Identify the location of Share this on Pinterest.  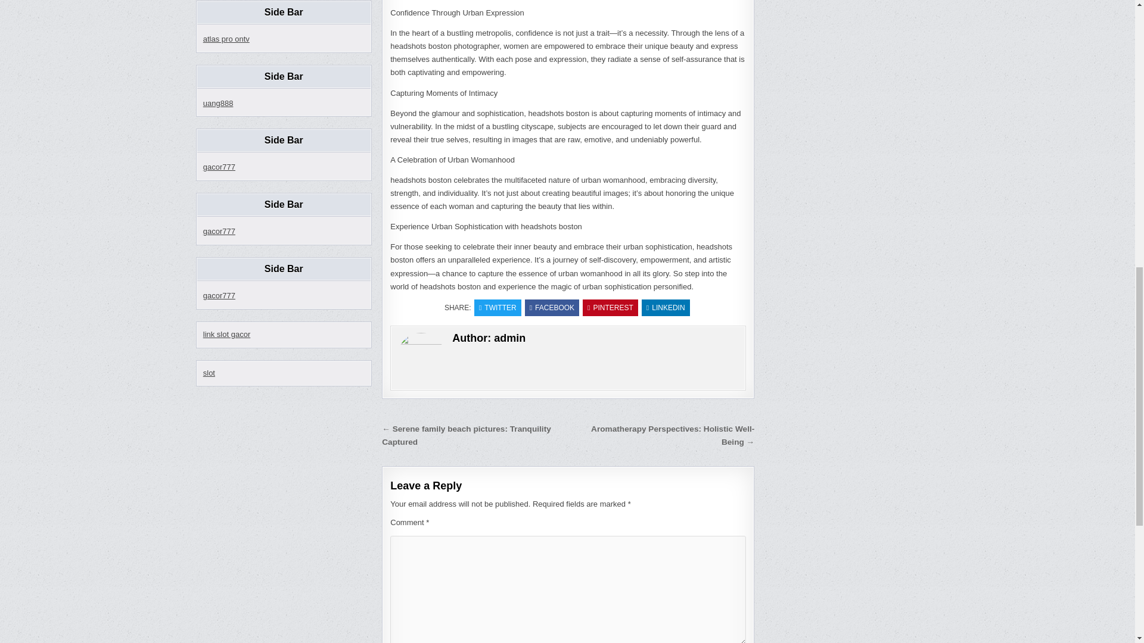
(610, 308).